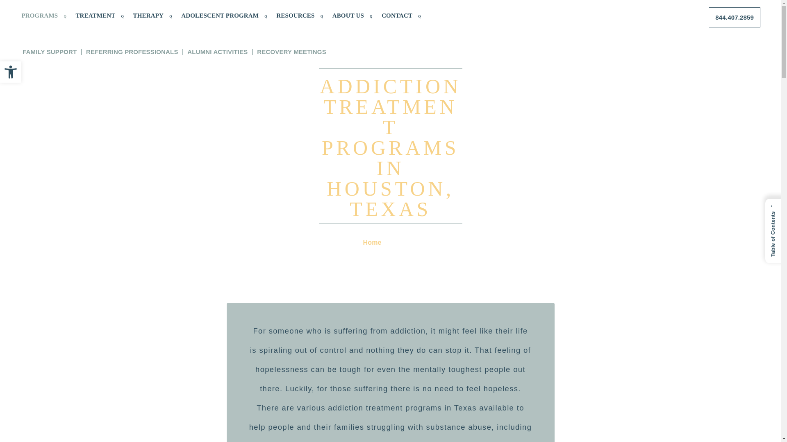  I want to click on REFERRING PROFESSIONALS, so click(132, 52).